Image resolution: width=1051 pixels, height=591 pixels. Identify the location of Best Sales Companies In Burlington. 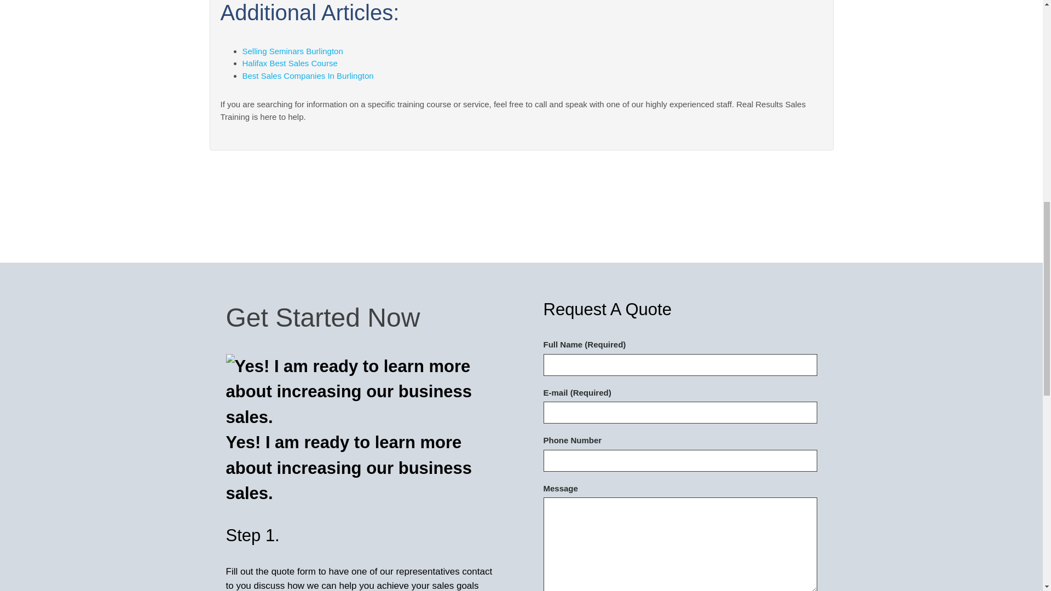
(307, 76).